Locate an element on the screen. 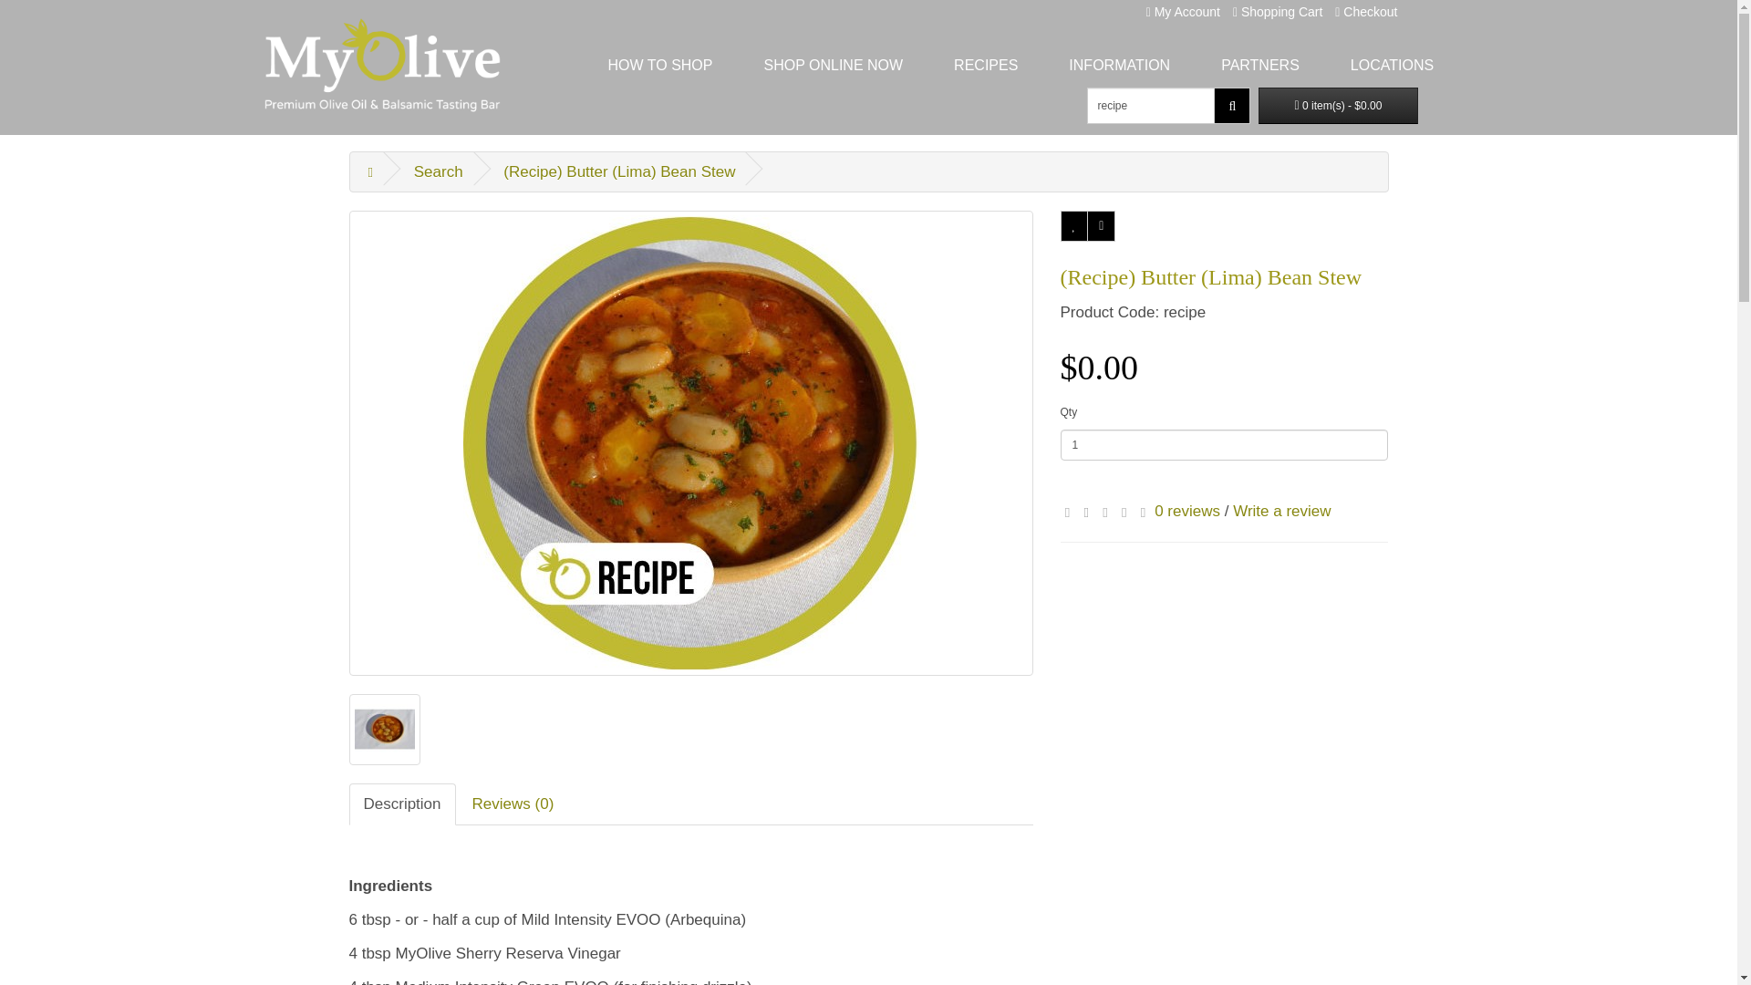 The width and height of the screenshot is (1751, 985). LOCATIONS is located at coordinates (1392, 65).